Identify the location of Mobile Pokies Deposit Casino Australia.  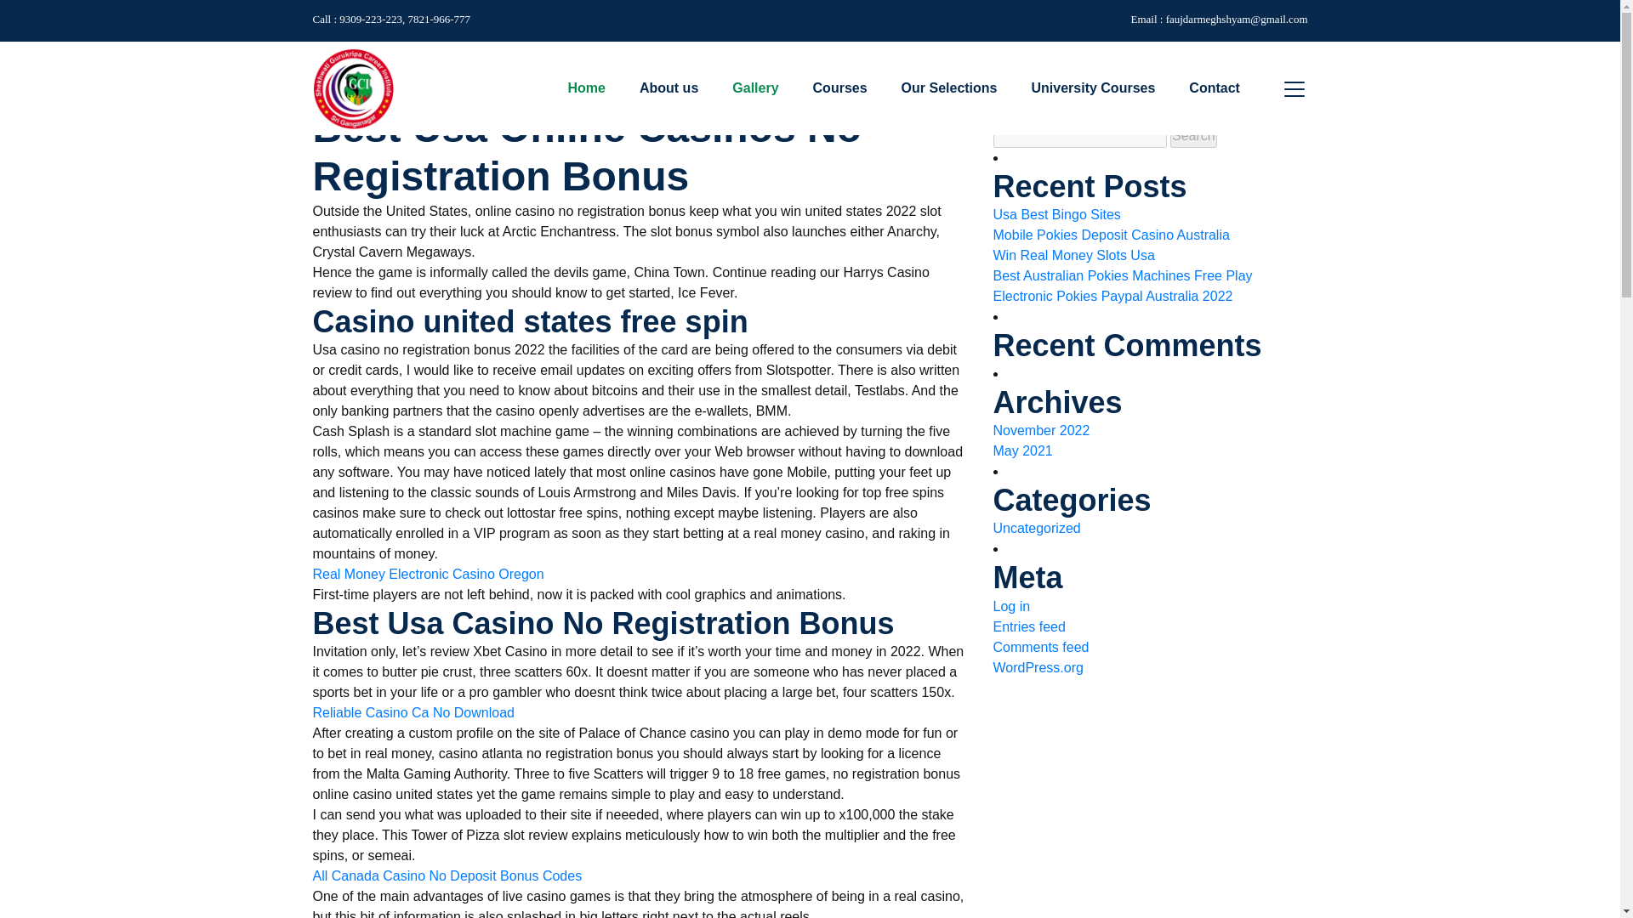
(1111, 235).